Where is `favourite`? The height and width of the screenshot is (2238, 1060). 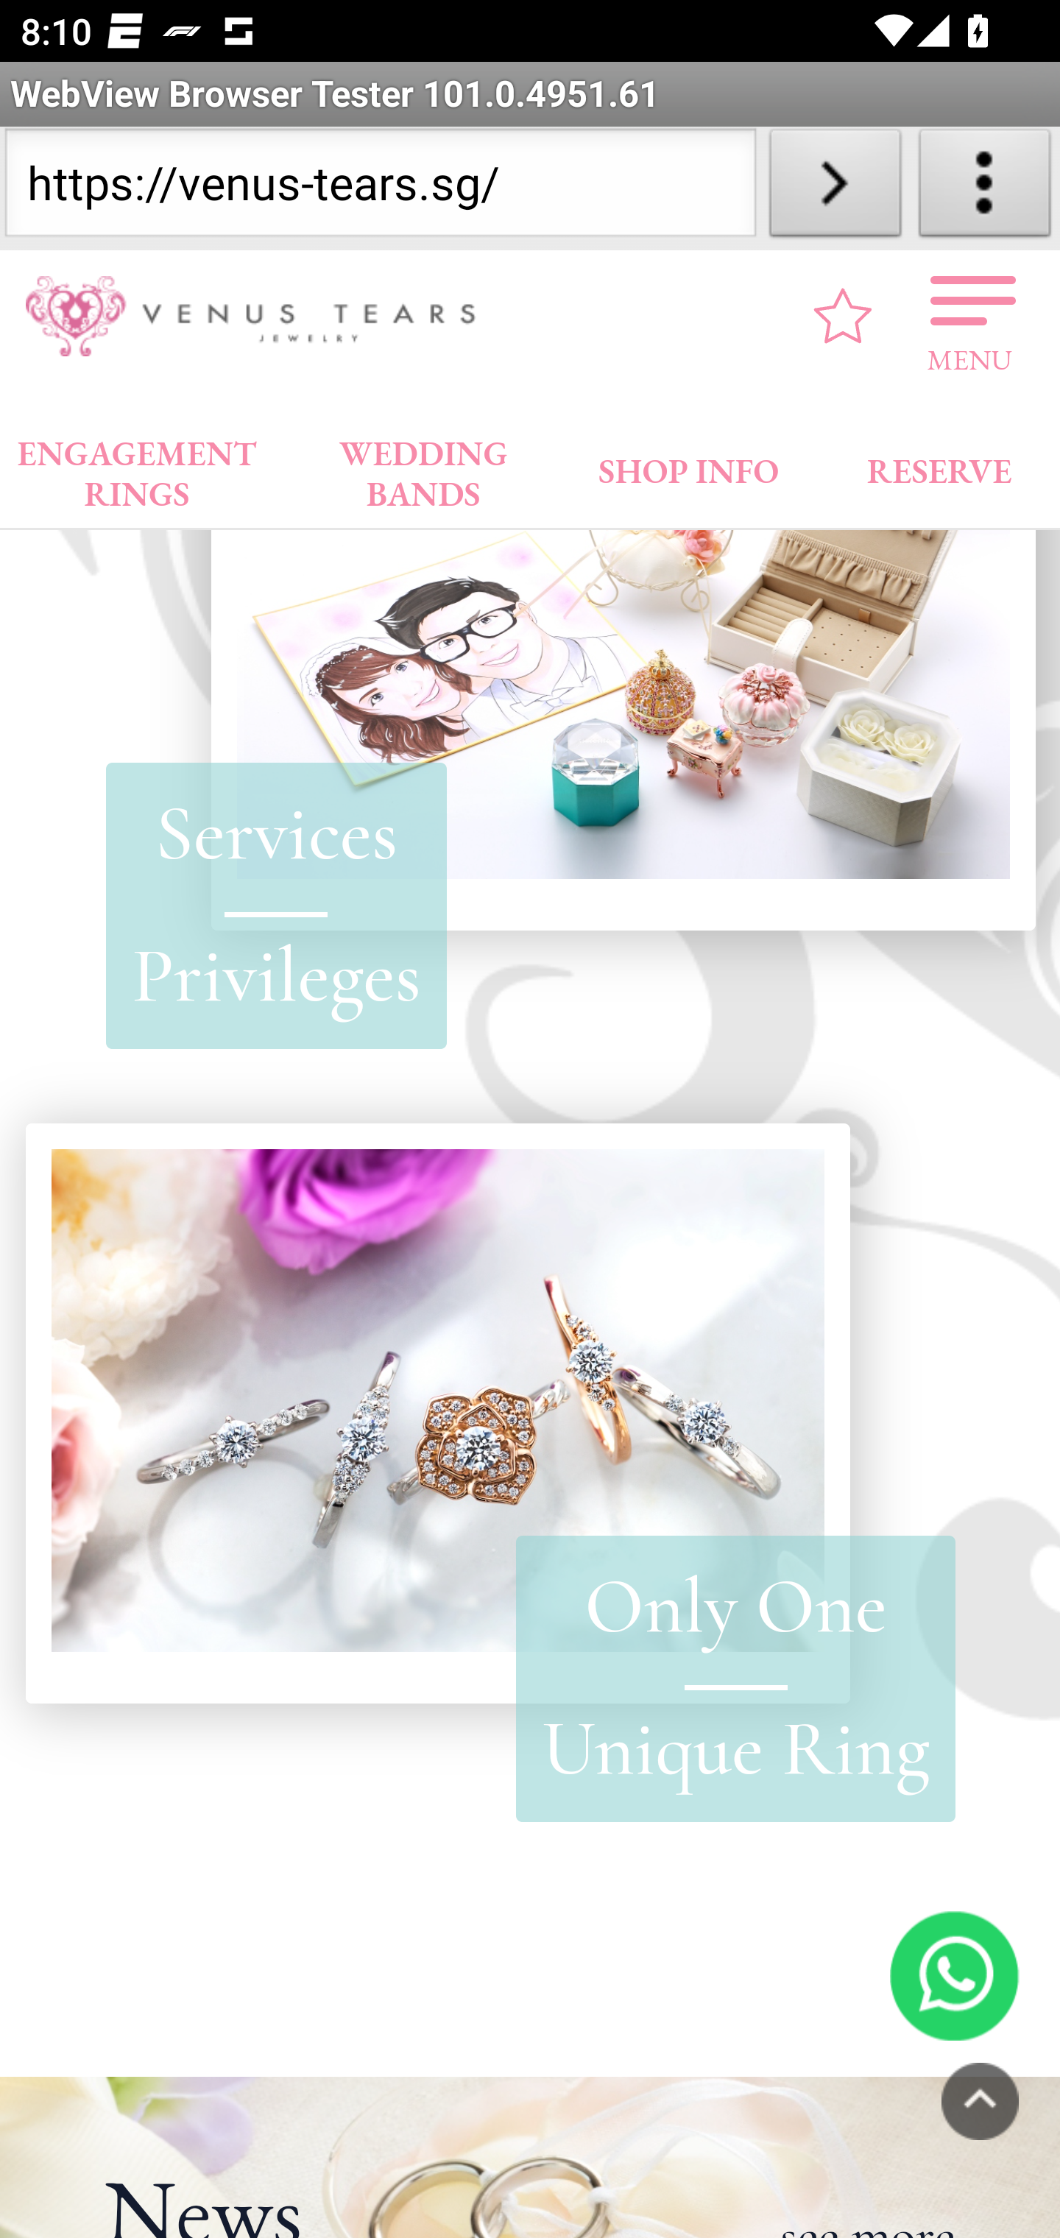 favourite is located at coordinates (844, 317).